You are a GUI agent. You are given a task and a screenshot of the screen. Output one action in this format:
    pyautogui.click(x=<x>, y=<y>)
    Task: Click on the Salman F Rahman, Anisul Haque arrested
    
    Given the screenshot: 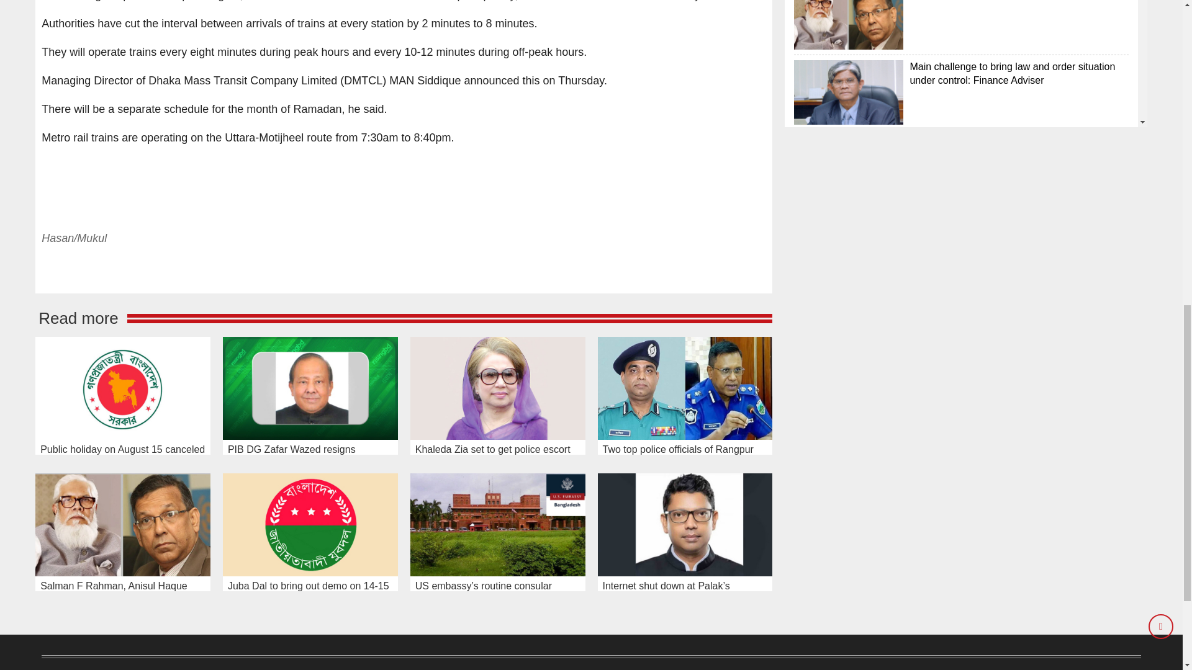 What is the action you would take?
    pyautogui.click(x=123, y=524)
    